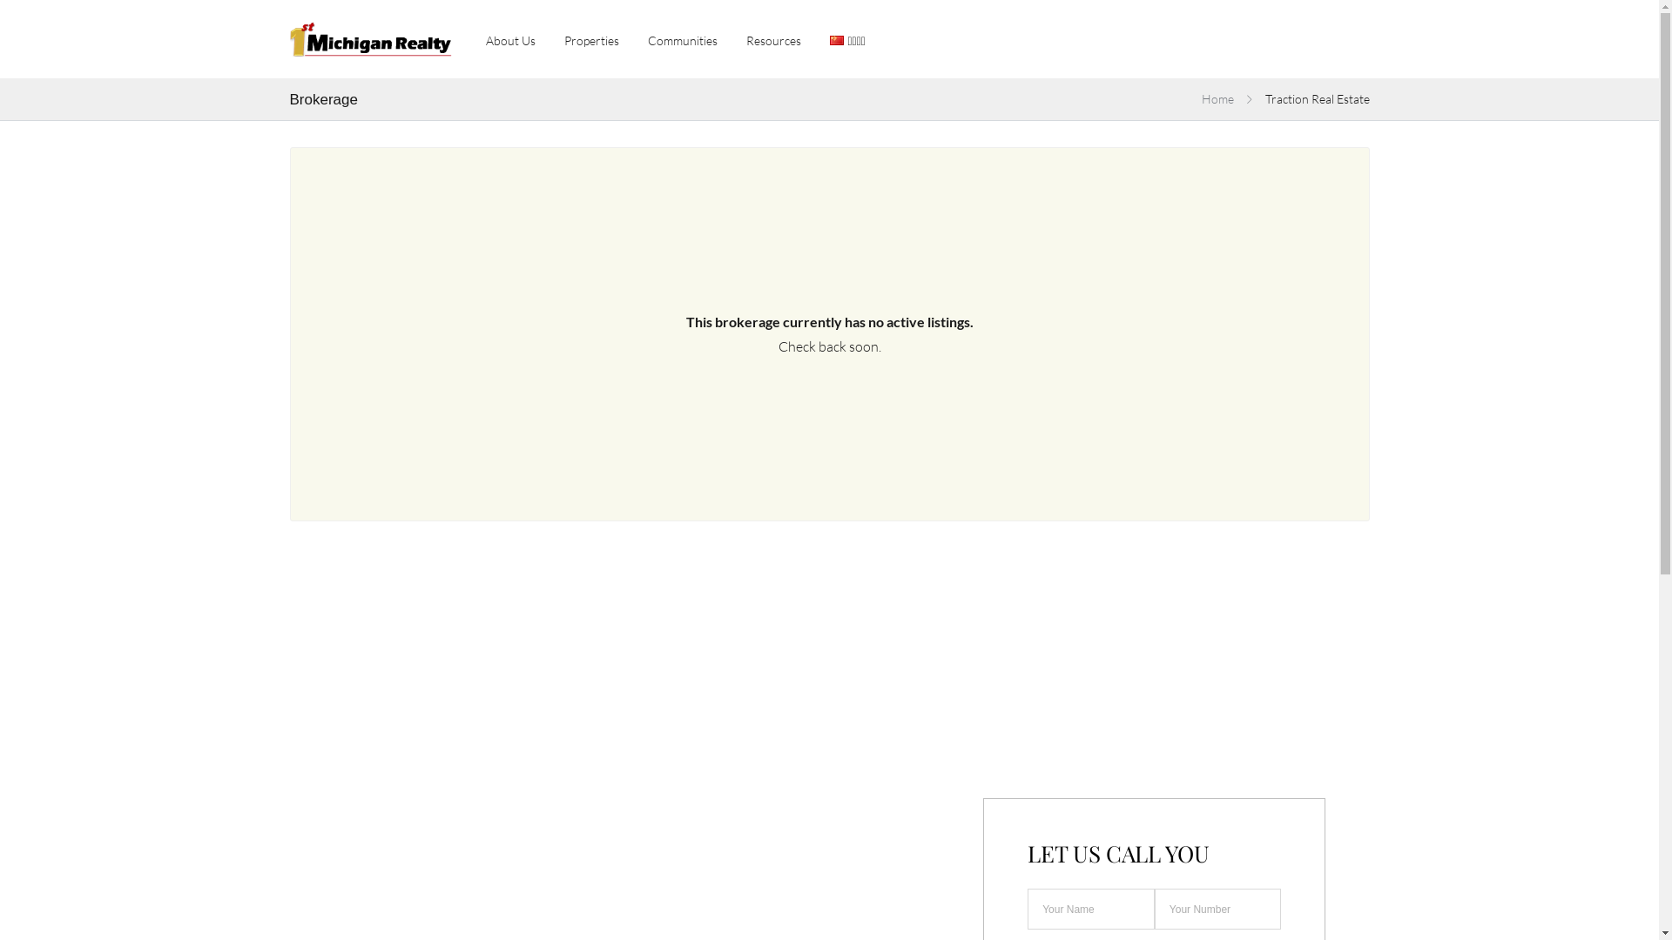 This screenshot has width=1672, height=940. I want to click on Home, so click(1217, 99).